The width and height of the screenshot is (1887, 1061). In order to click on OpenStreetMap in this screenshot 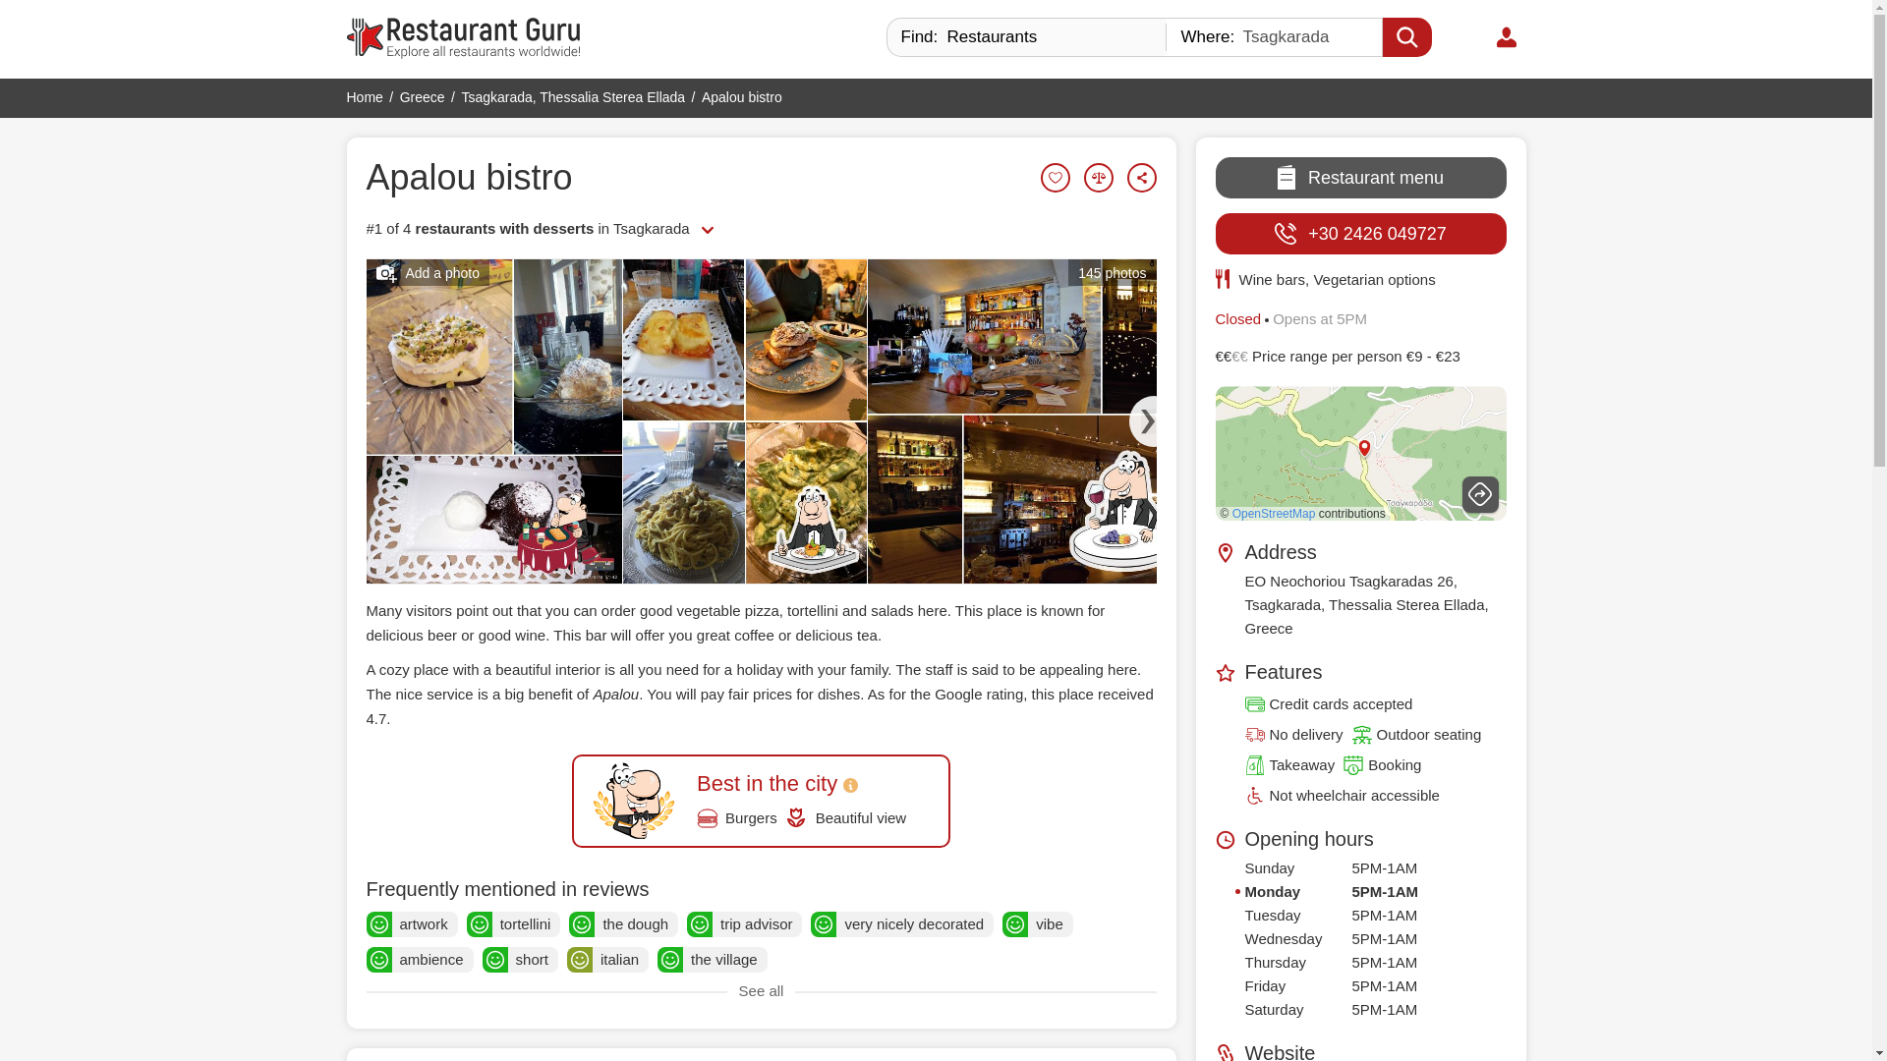, I will do `click(1274, 514)`.